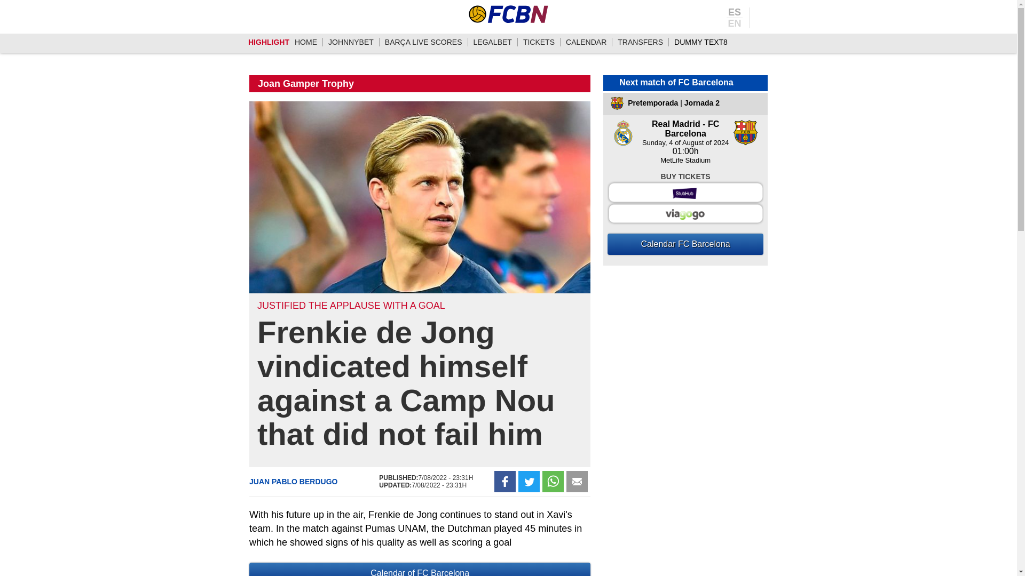  I want to click on LEGALBET, so click(492, 42).